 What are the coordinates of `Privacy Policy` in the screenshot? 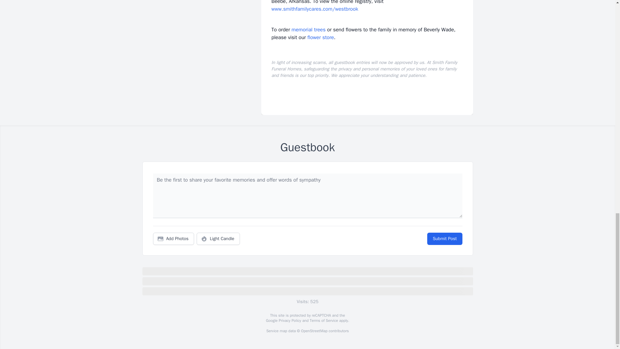 It's located at (289, 321).